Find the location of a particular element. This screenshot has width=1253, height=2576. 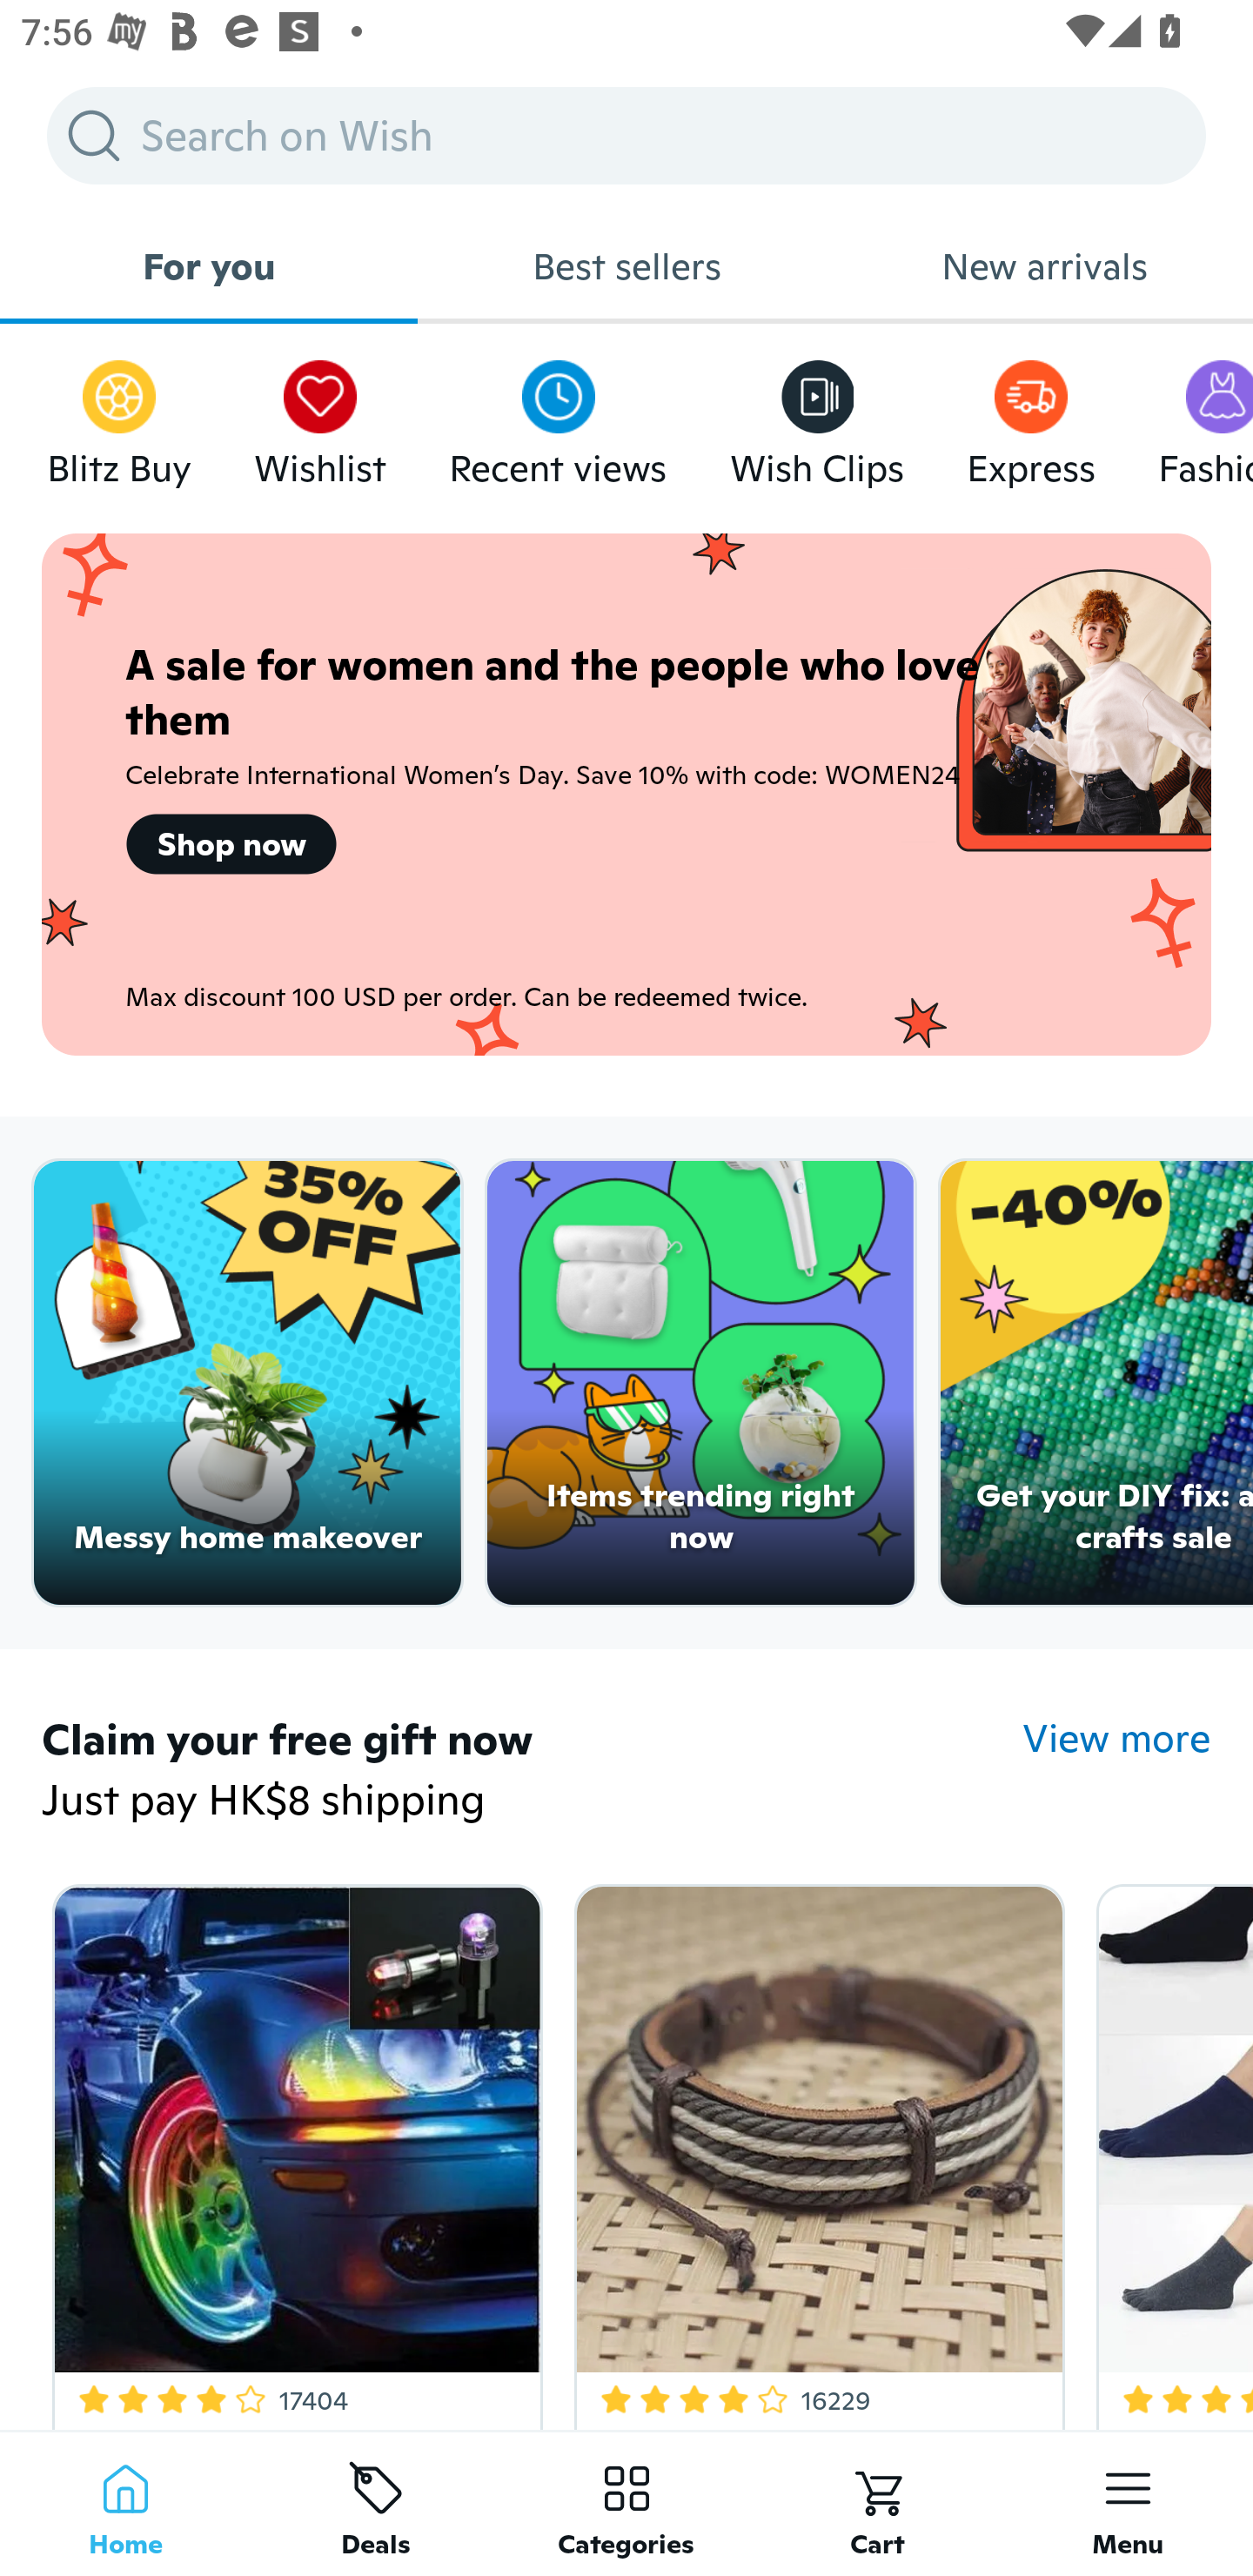

Search on Wish is located at coordinates (626, 135).